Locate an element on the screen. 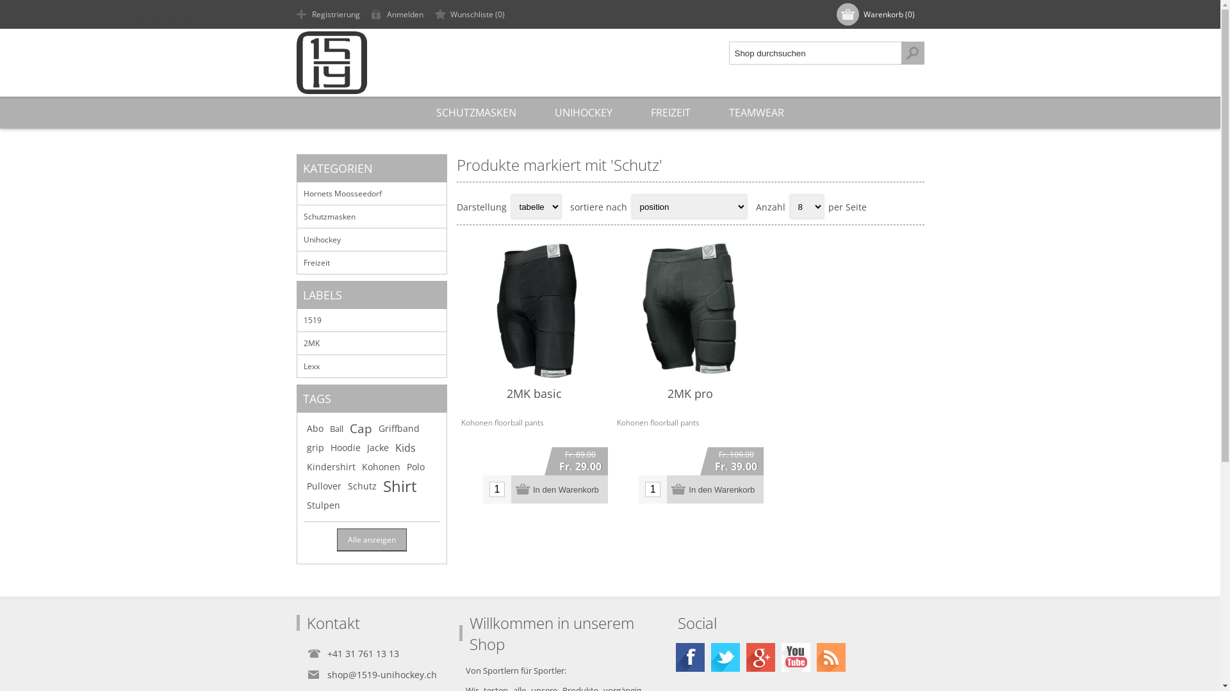  grip is located at coordinates (315, 448).